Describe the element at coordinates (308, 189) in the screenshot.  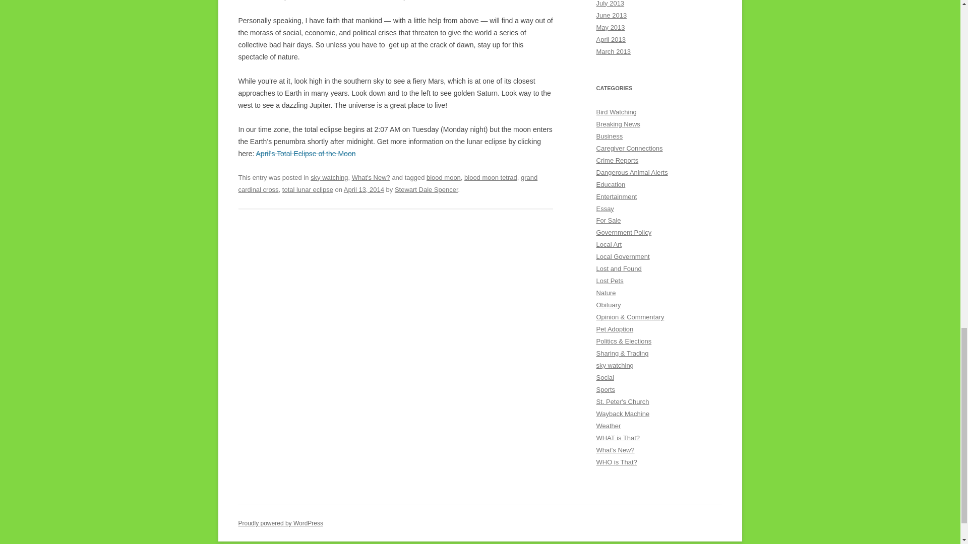
I see `total lunar eclipse` at that location.